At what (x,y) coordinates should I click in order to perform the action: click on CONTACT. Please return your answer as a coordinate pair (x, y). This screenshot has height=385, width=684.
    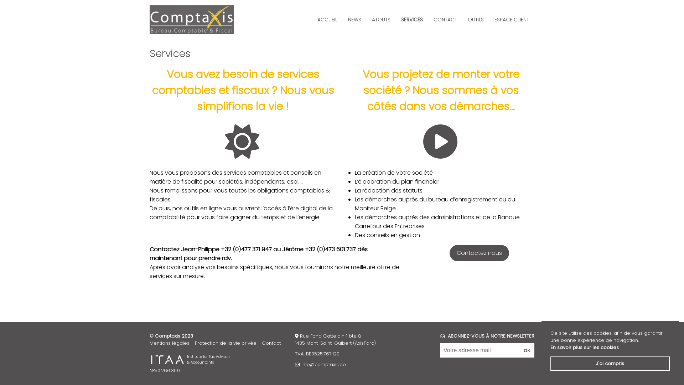
    Looking at the image, I should click on (445, 19).